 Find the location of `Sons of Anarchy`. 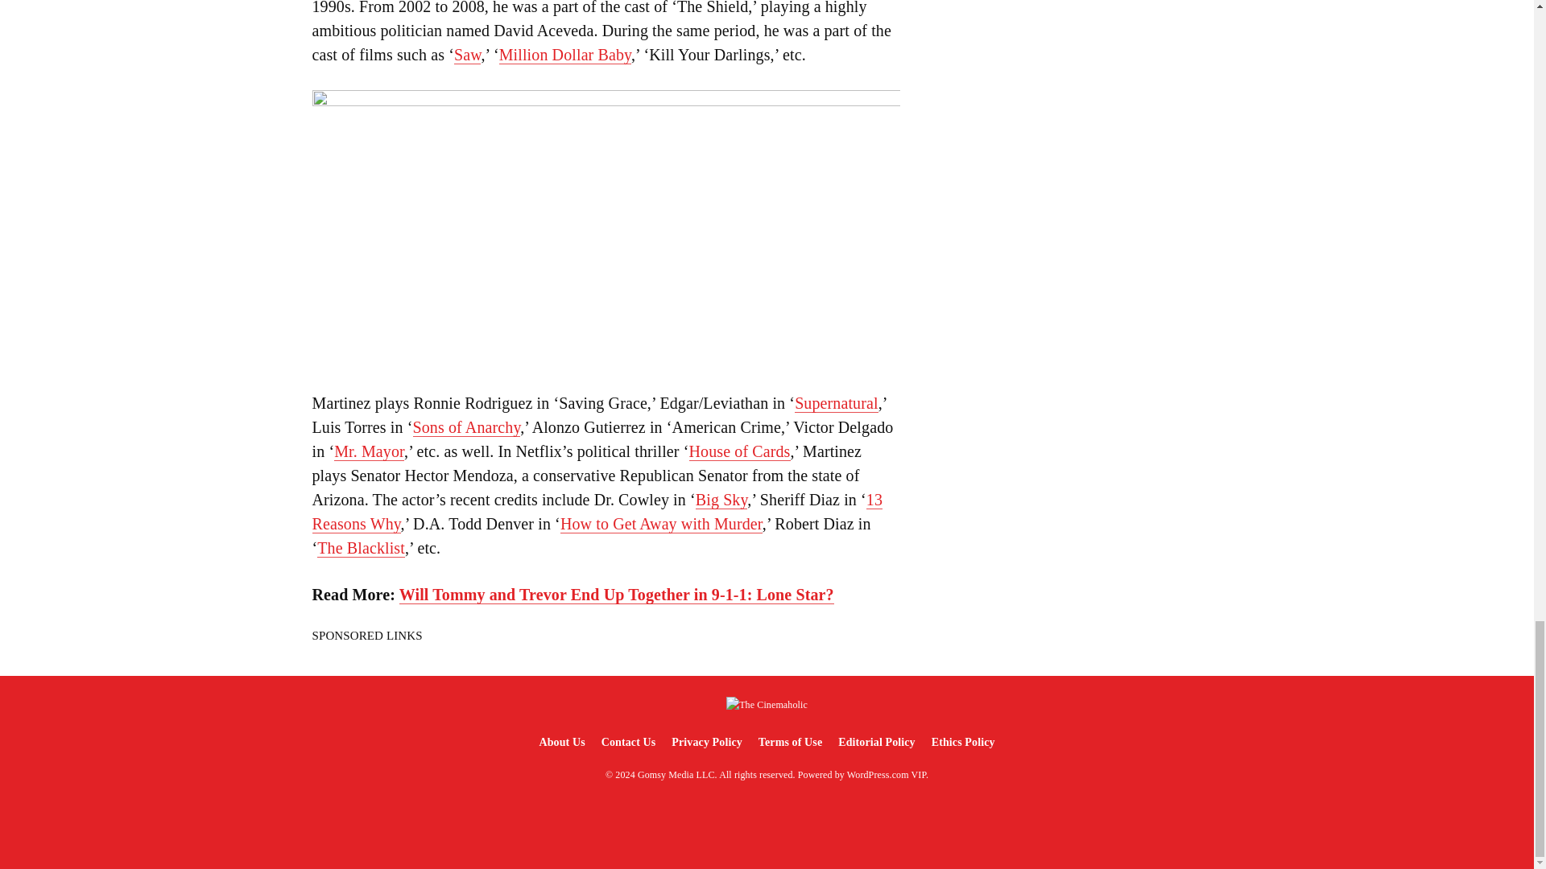

Sons of Anarchy is located at coordinates (467, 427).